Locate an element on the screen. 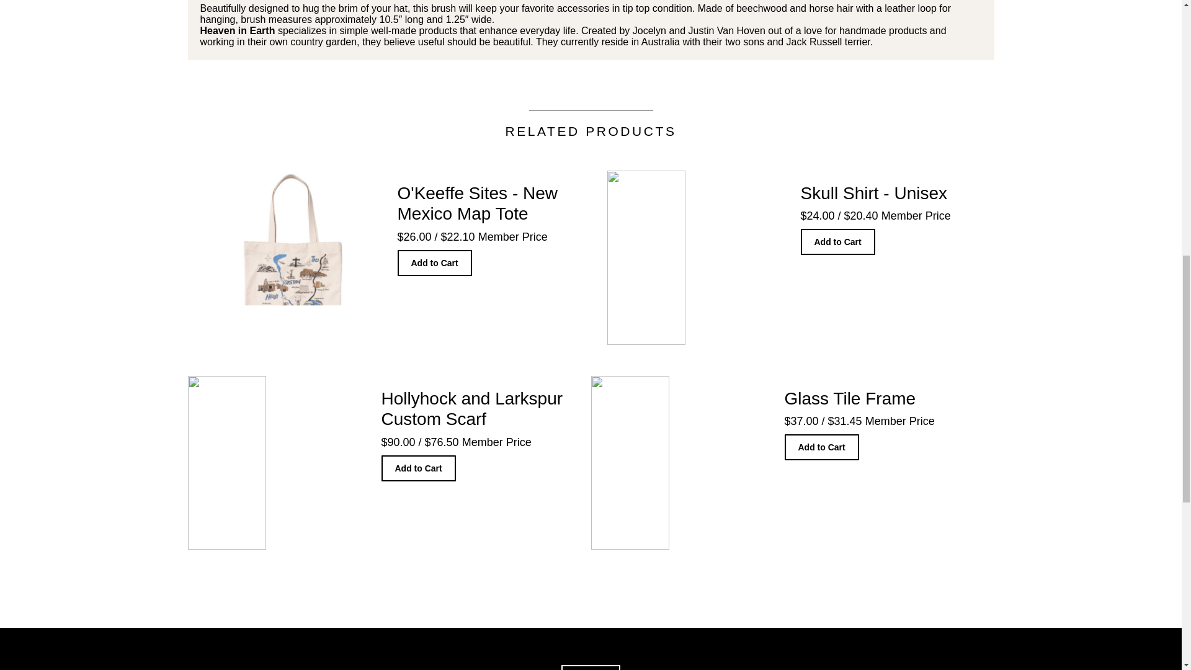  The Georgia O'Keeffe Museum is located at coordinates (591, 668).